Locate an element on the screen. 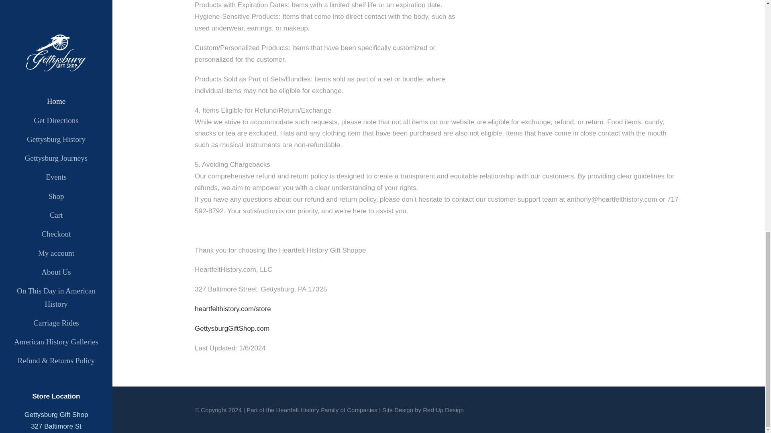  Visit our eBay Store is located at coordinates (56, 3).